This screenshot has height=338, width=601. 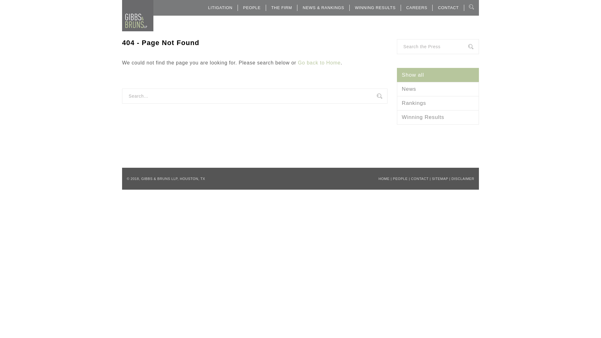 What do you see at coordinates (383, 96) in the screenshot?
I see `Go` at bounding box center [383, 96].